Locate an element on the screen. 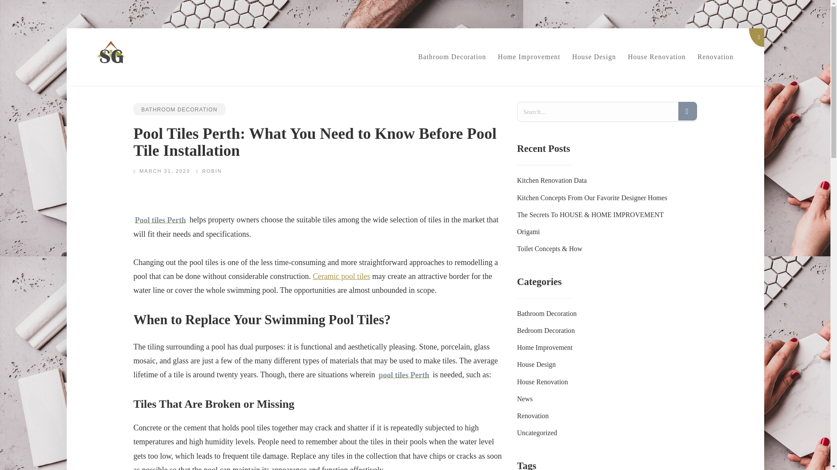 The width and height of the screenshot is (837, 470). ROBIN is located at coordinates (212, 171).